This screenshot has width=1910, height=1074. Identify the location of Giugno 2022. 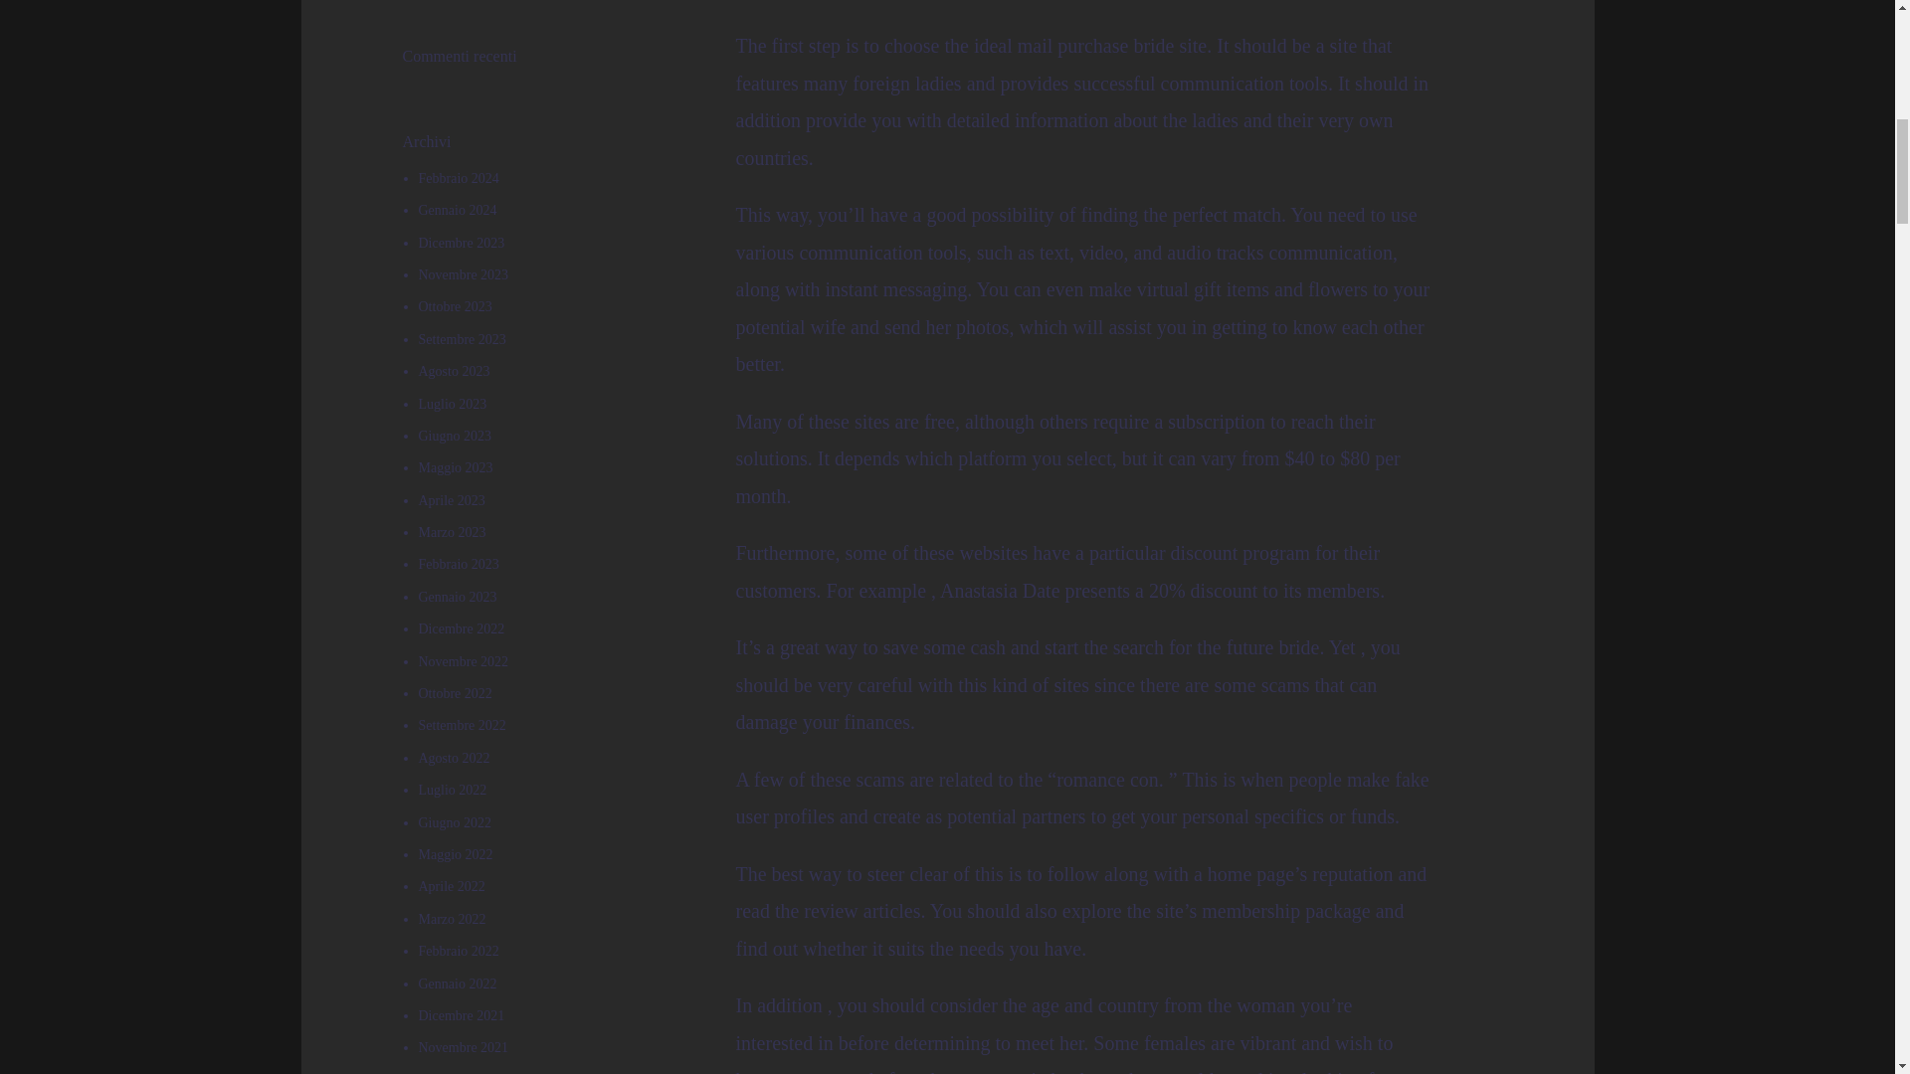
(454, 821).